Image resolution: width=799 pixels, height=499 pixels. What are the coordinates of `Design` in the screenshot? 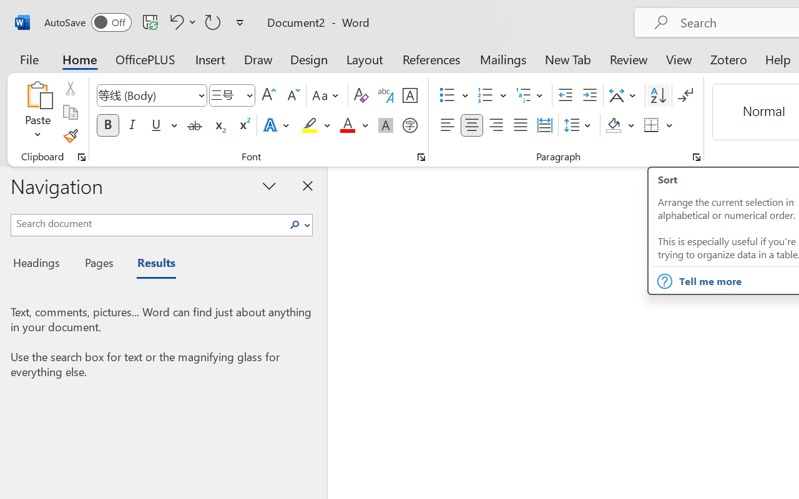 It's located at (309, 59).